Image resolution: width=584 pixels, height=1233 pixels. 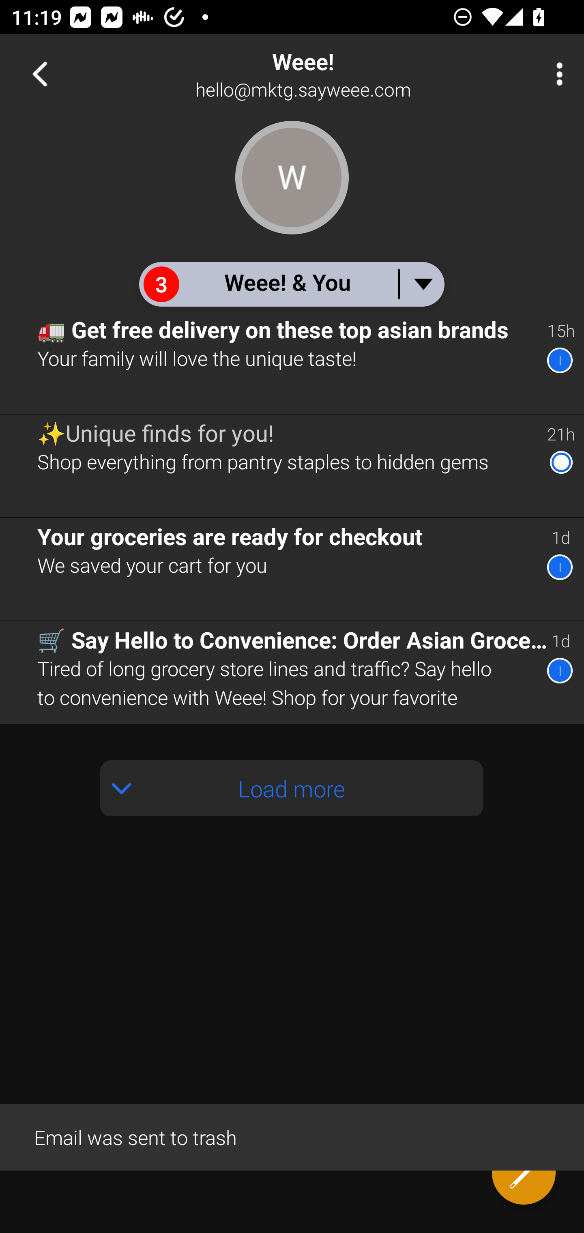 What do you see at coordinates (40, 74) in the screenshot?
I see `Navigate up` at bounding box center [40, 74].